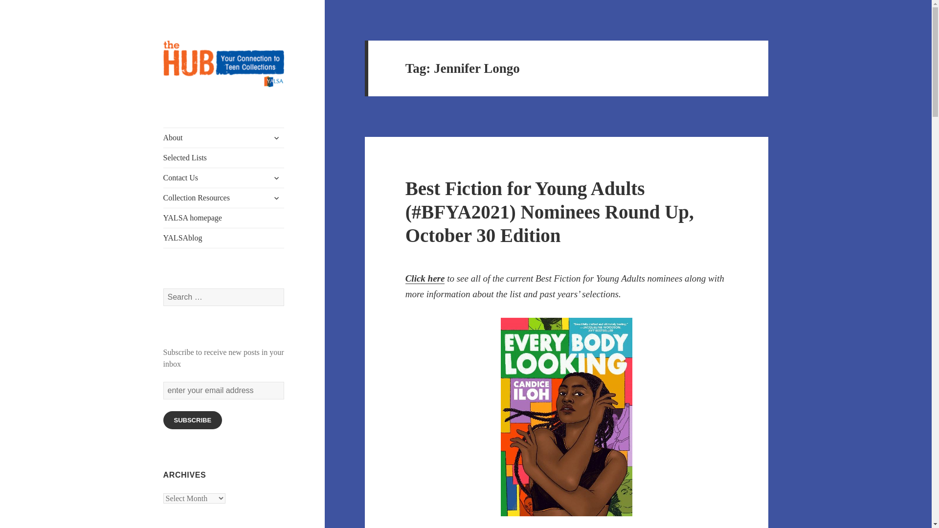 The width and height of the screenshot is (939, 528). Describe the element at coordinates (224, 158) in the screenshot. I see `Selected Lists` at that location.